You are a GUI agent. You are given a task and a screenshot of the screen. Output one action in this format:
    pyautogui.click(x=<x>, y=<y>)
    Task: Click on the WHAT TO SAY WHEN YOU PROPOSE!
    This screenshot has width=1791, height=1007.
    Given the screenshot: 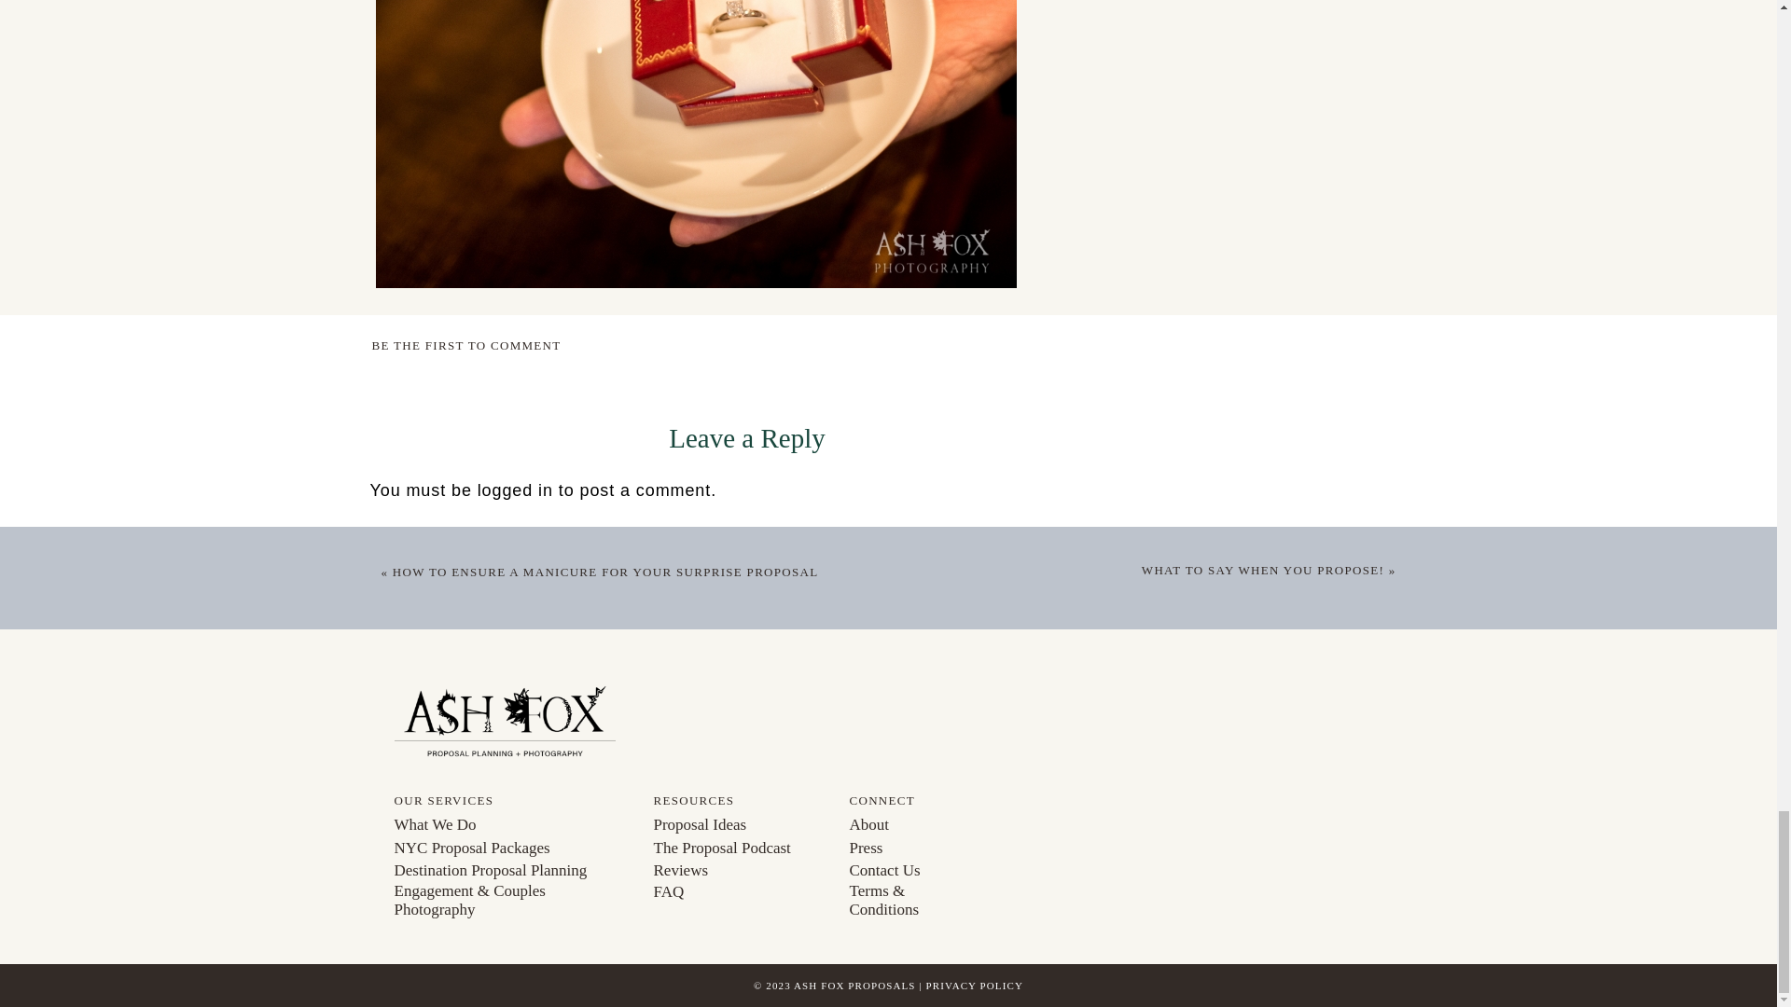 What is the action you would take?
    pyautogui.click(x=1263, y=569)
    